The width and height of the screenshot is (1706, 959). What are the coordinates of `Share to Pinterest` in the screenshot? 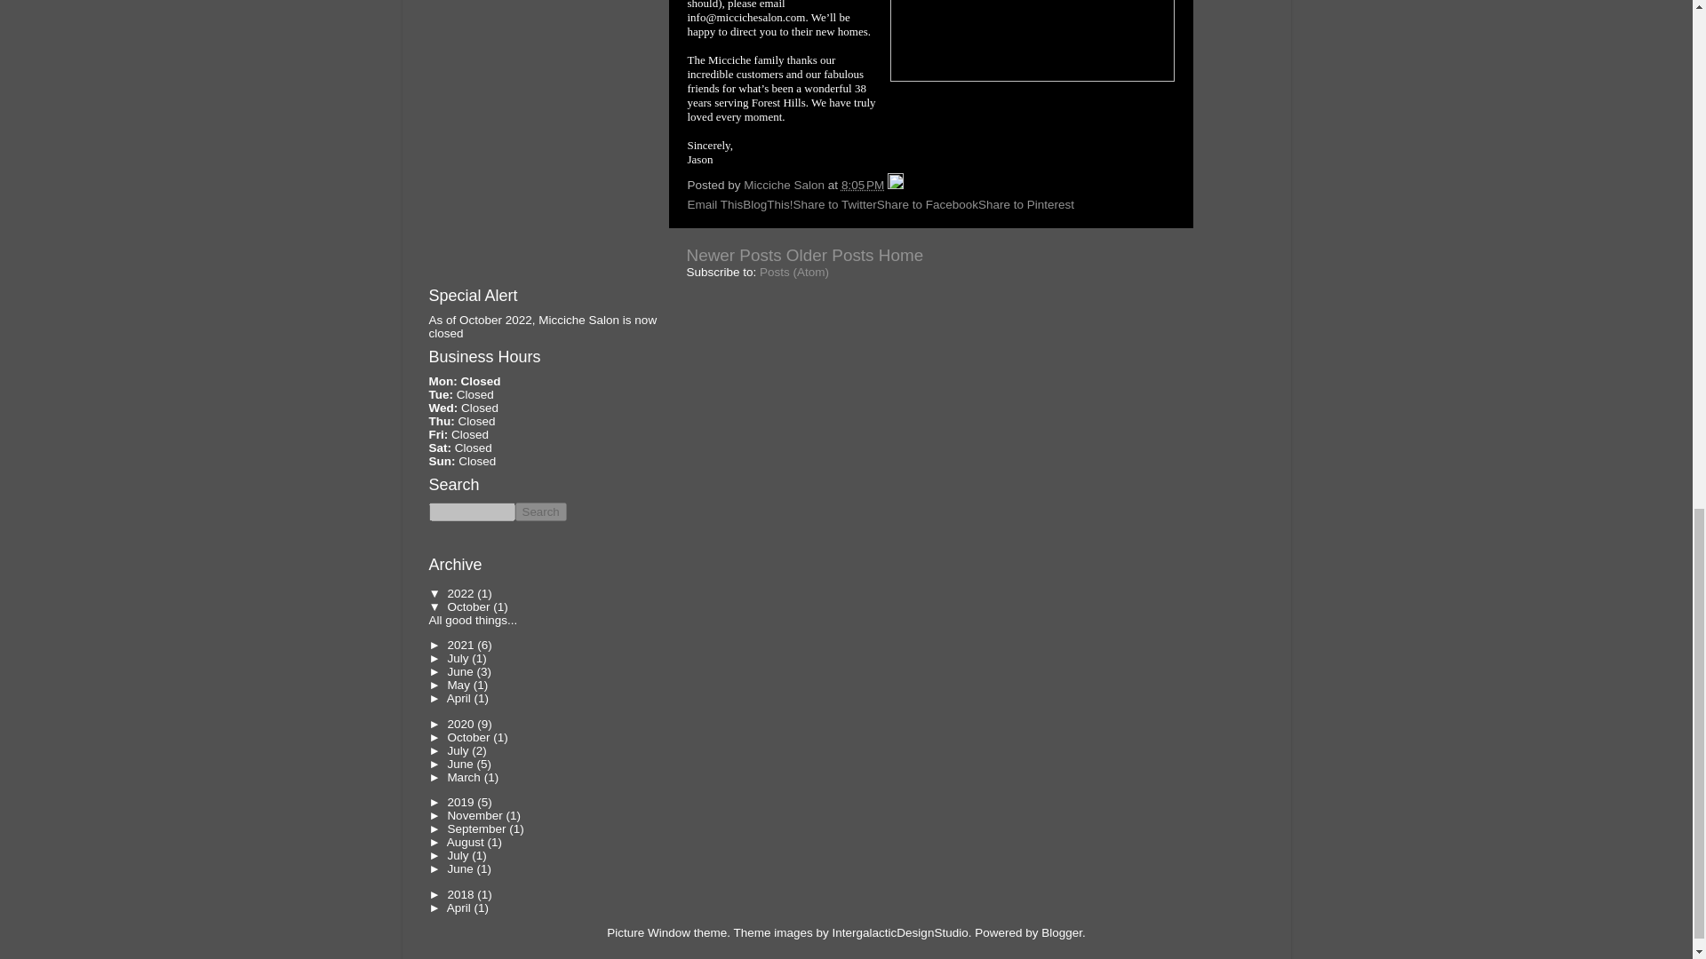 It's located at (1025, 204).